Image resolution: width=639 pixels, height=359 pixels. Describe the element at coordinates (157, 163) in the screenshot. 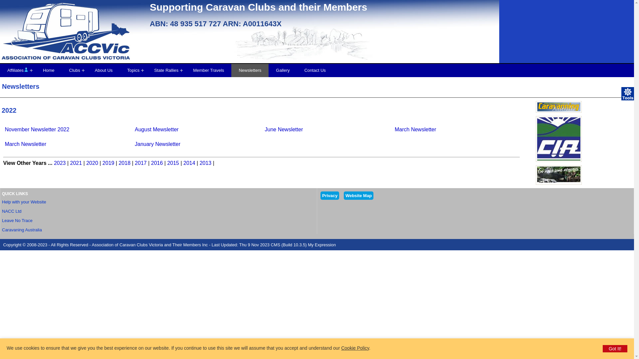

I see `2016` at that location.